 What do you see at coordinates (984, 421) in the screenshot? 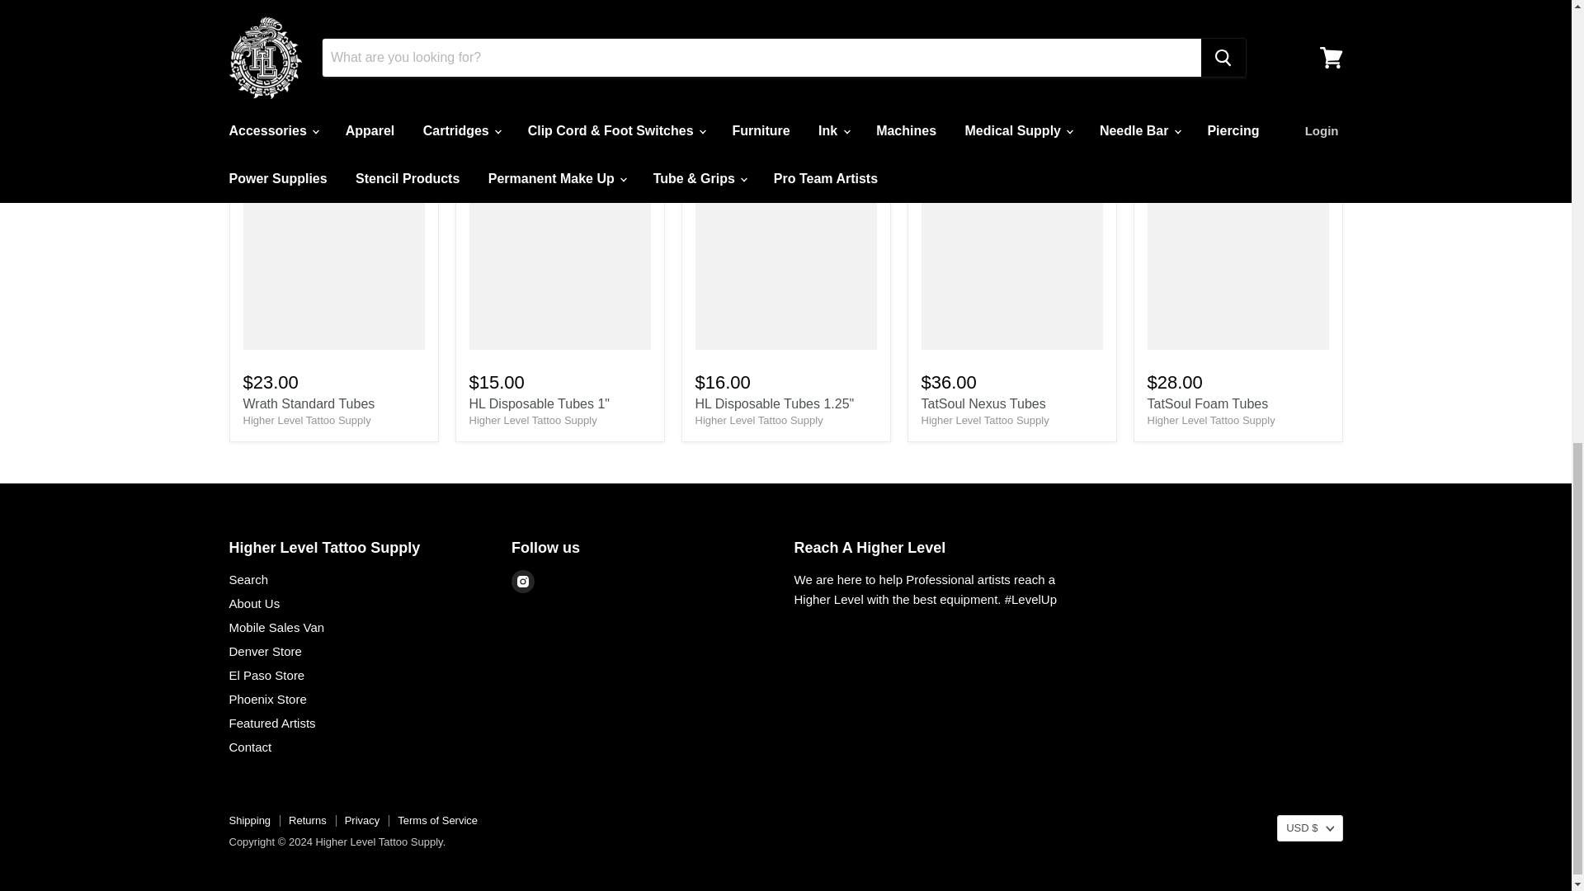
I see `Higher Level Tattoo Supply` at bounding box center [984, 421].